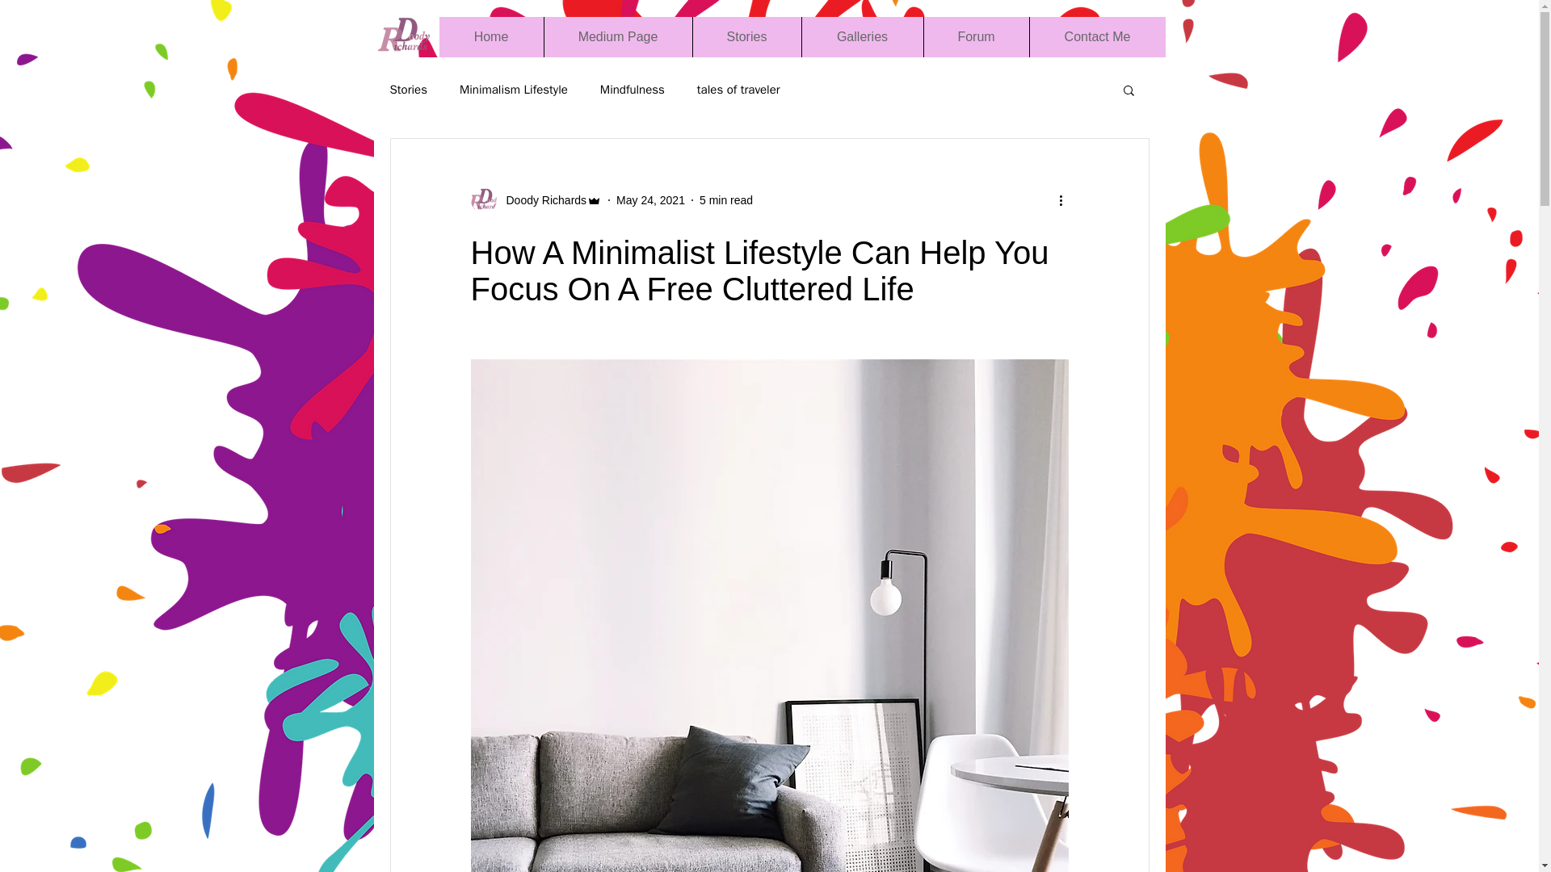 The image size is (1551, 872). I want to click on Doody Richards, so click(541, 200).